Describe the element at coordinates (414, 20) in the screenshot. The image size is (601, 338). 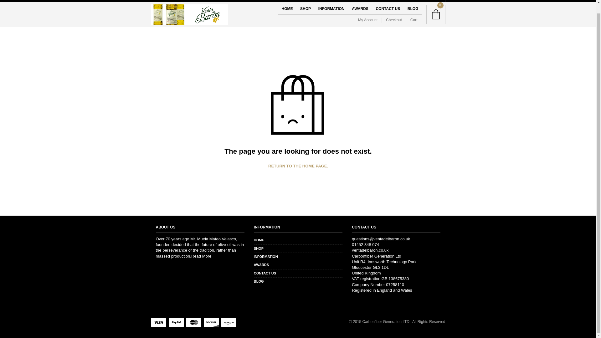
I see `Cart` at that location.